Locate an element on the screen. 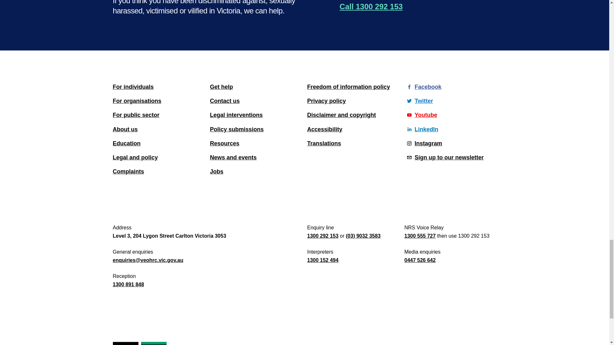  News and events is located at coordinates (256, 157).